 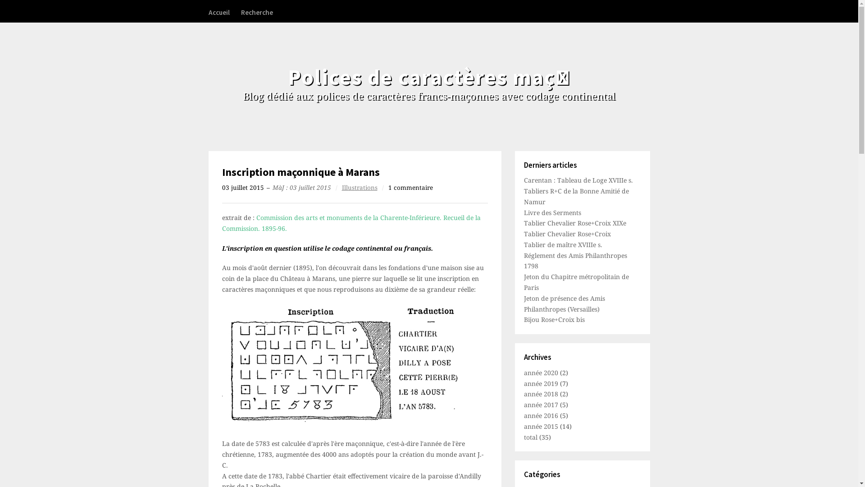 I want to click on Accueil, so click(x=219, y=12).